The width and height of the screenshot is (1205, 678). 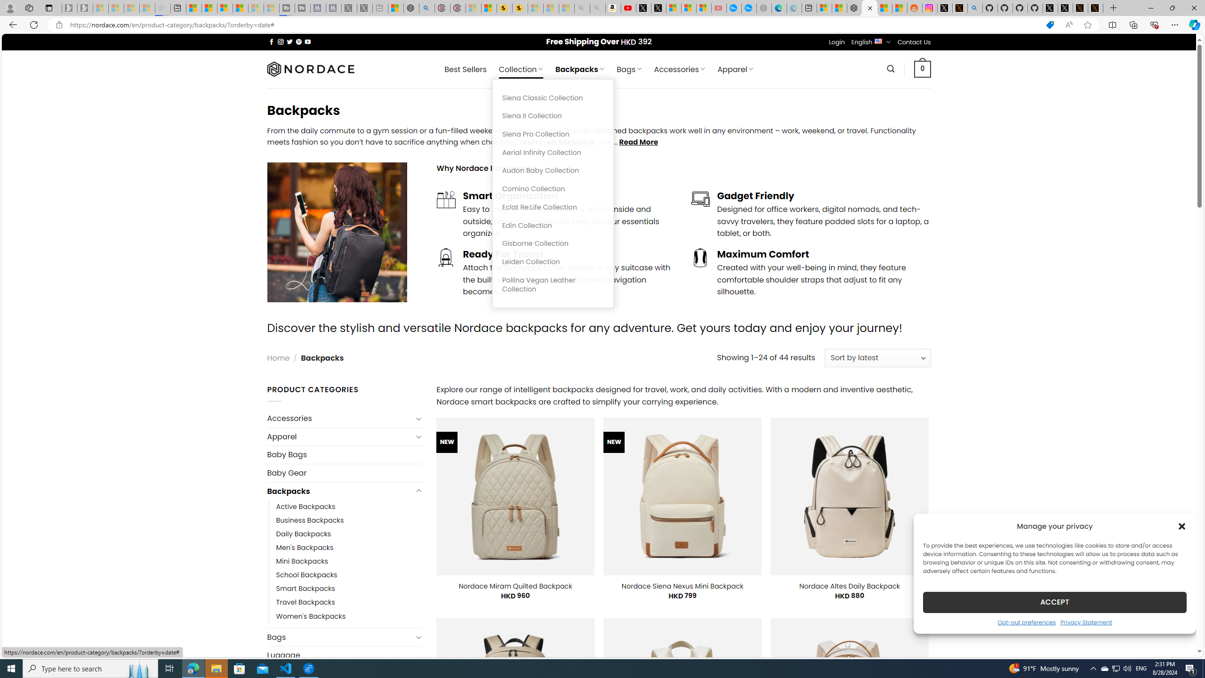 I want to click on GitHub (@github) / X, so click(x=1066, y=8).